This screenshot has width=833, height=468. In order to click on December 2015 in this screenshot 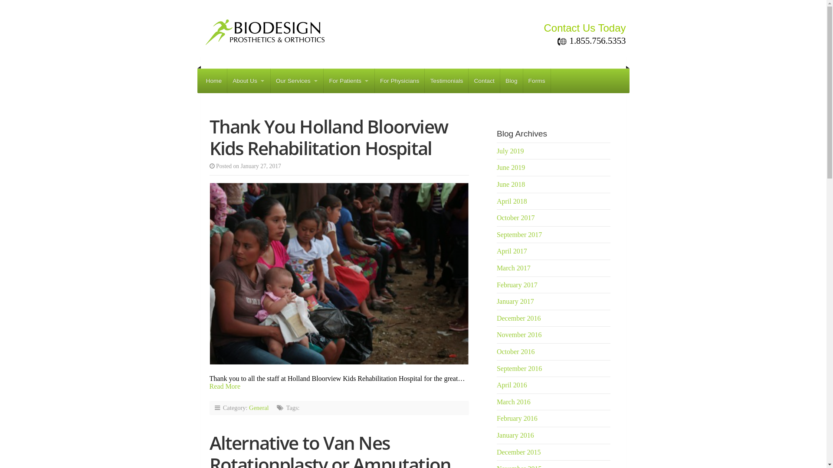, I will do `click(519, 452)`.